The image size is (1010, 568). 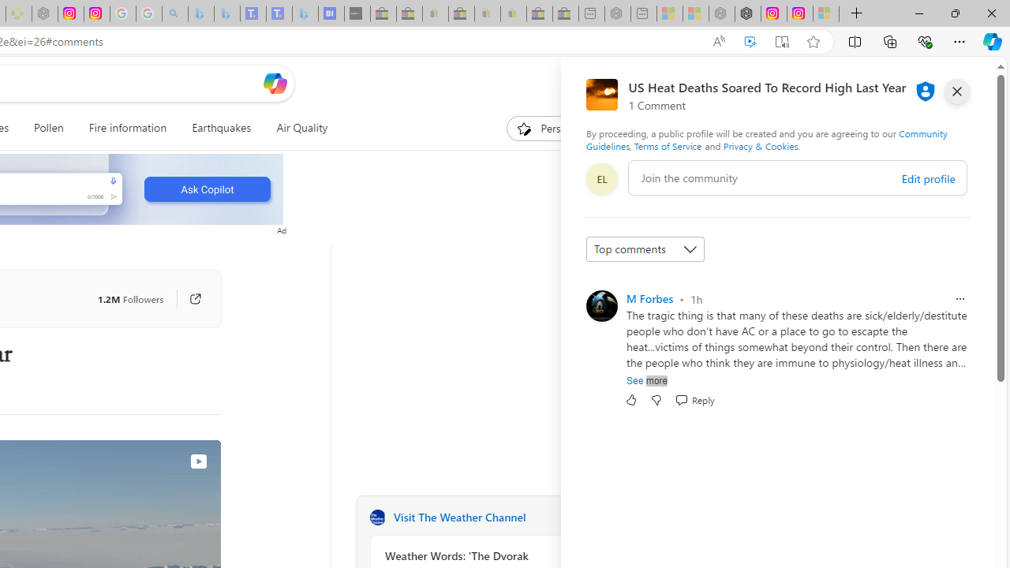 I want to click on Enhance video, so click(x=750, y=42).